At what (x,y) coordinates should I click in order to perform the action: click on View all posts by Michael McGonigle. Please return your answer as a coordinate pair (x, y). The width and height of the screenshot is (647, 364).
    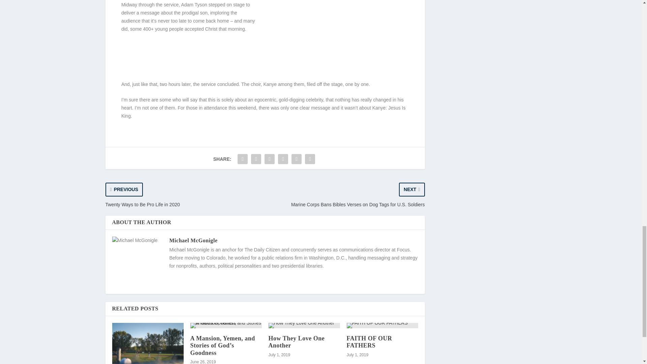
    Looking at the image, I should click on (193, 241).